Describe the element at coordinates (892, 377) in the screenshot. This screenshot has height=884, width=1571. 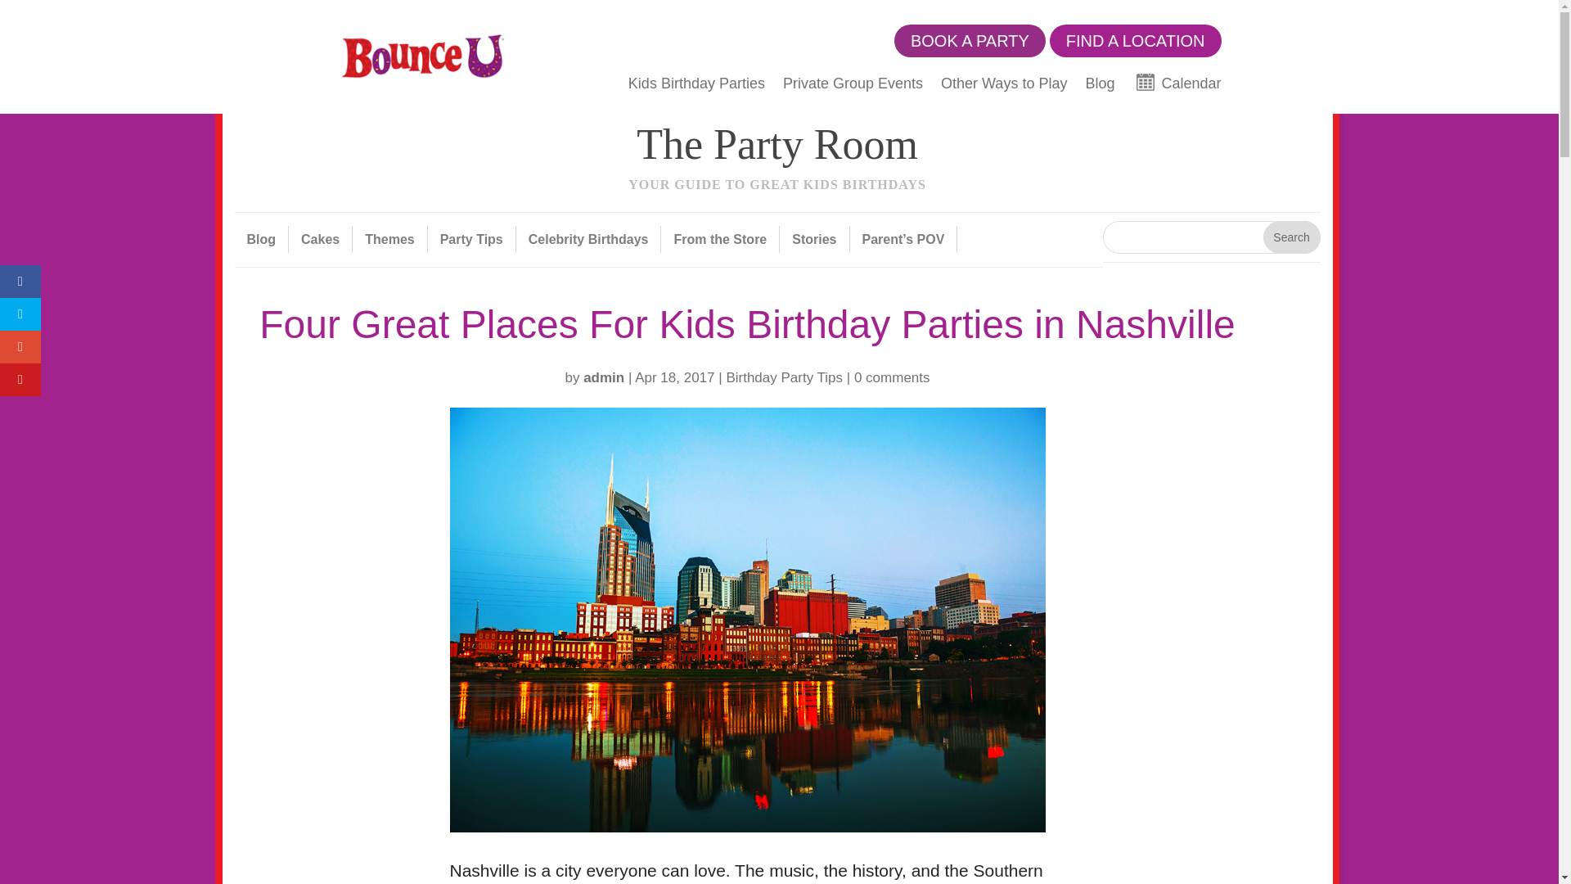
I see `Search` at that location.